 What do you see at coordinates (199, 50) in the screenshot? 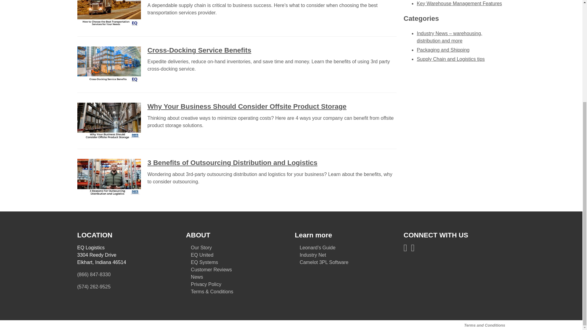
I see `Cross-Docking Service Benefits` at bounding box center [199, 50].